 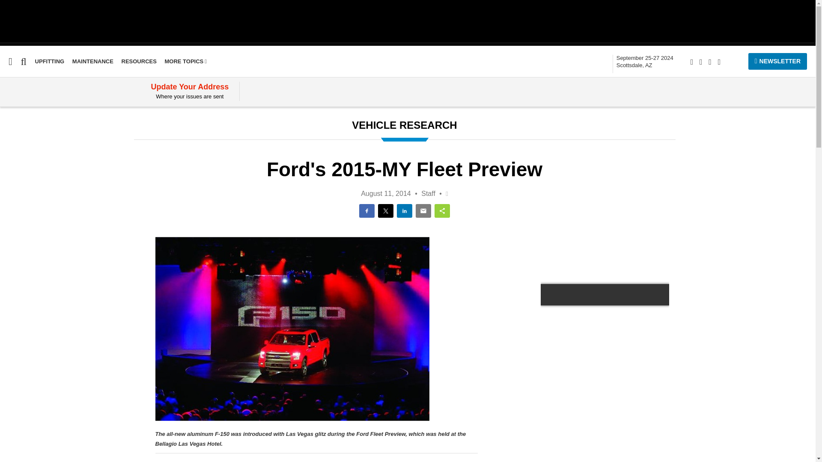 What do you see at coordinates (9, 116) in the screenshot?
I see `Home` at bounding box center [9, 116].